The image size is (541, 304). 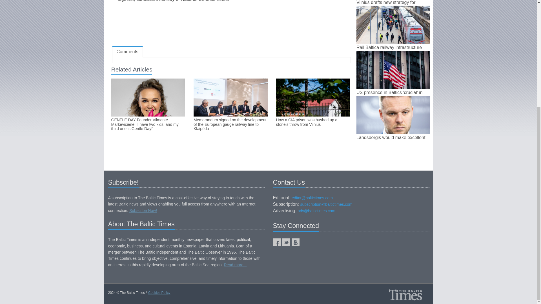 I want to click on Comments, so click(x=127, y=52).